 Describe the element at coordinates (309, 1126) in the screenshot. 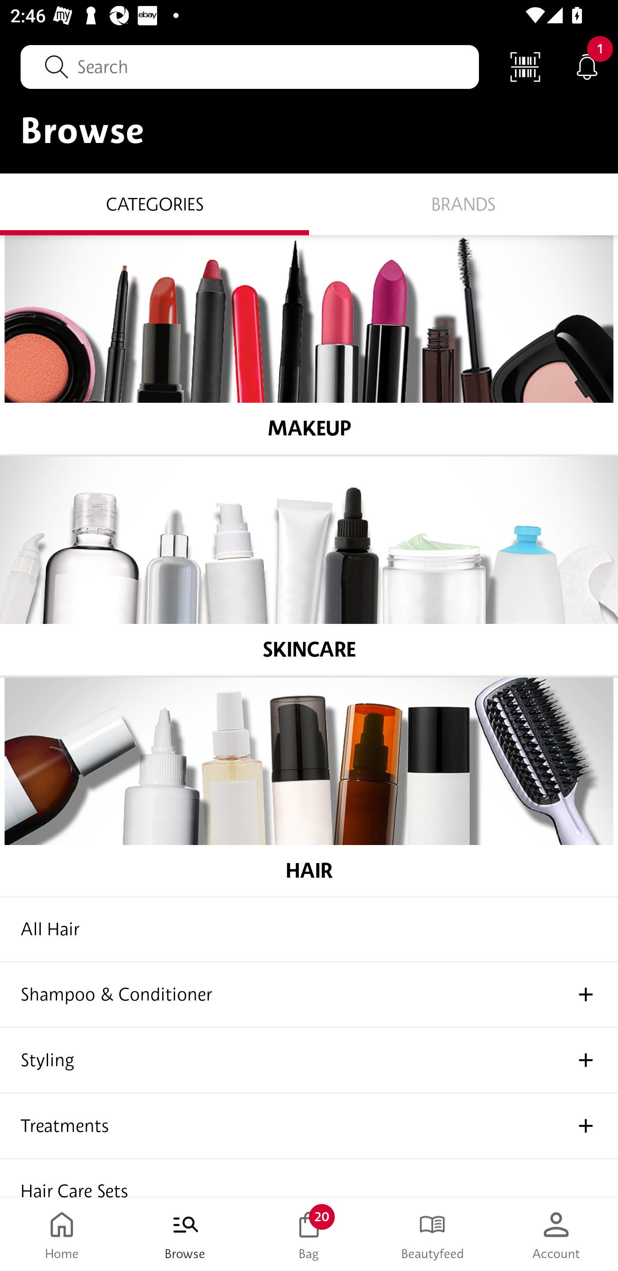

I see `Treatments` at that location.